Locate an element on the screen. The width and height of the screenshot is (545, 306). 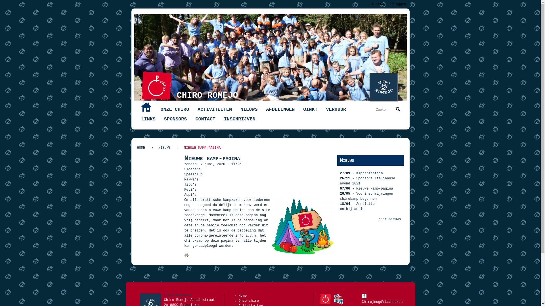
Meer nieuws is located at coordinates (389, 219).